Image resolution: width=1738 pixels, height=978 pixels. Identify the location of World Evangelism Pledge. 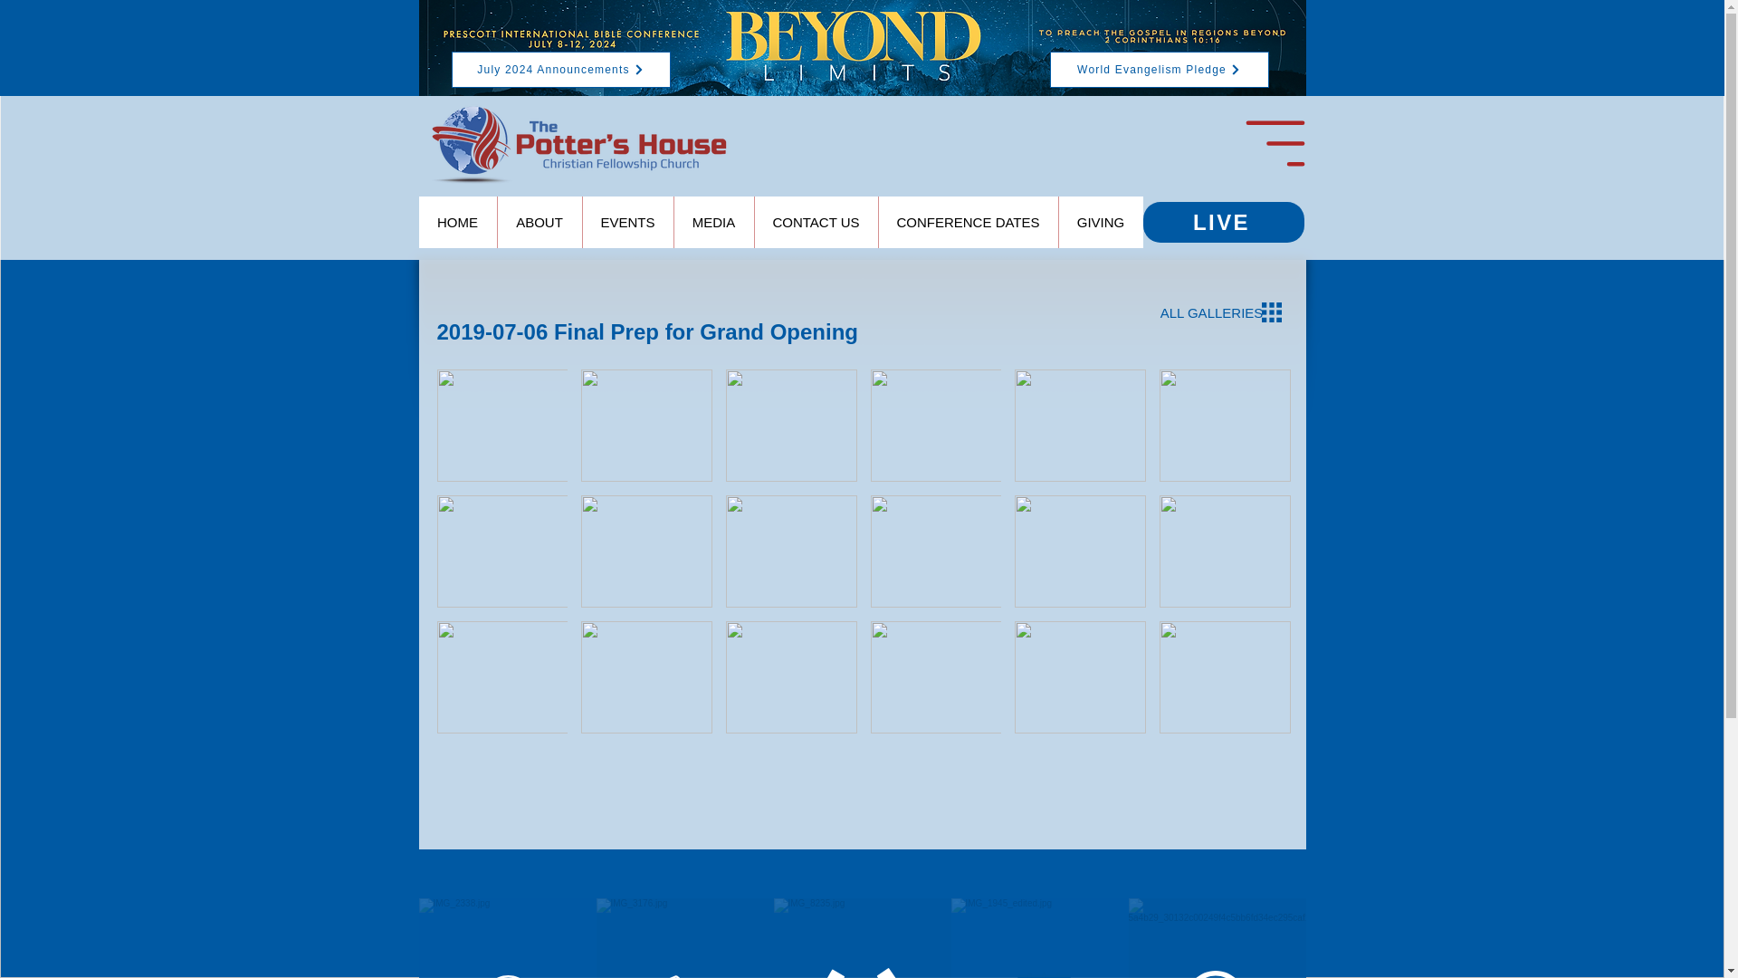
(1159, 70).